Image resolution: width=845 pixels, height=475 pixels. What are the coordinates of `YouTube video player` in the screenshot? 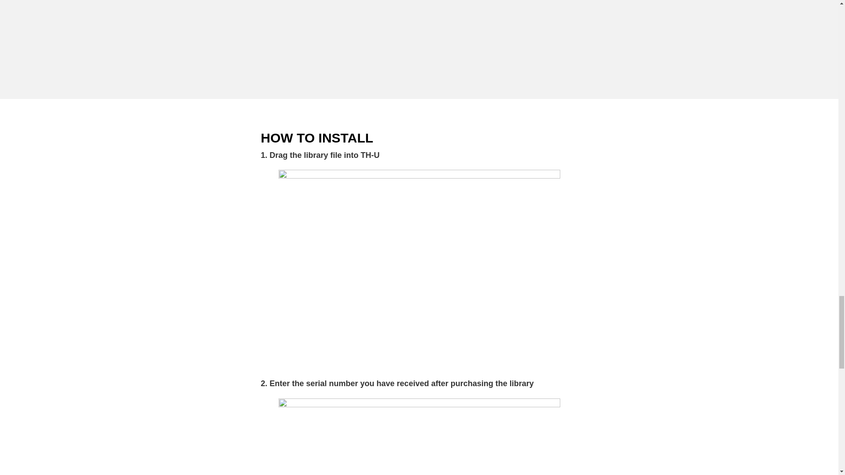 It's located at (419, 33).